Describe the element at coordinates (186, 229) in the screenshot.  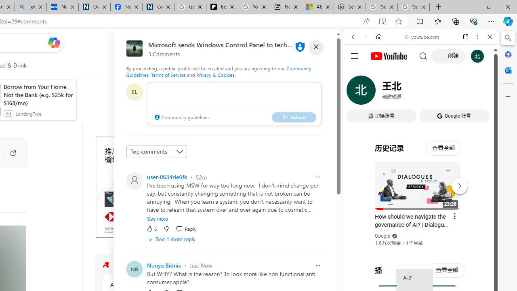
I see `Reply Reply Comment` at that location.